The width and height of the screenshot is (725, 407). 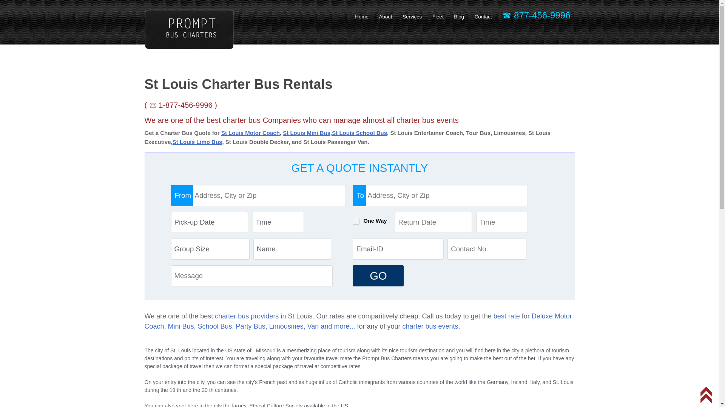 I want to click on charter bus events, so click(x=430, y=326).